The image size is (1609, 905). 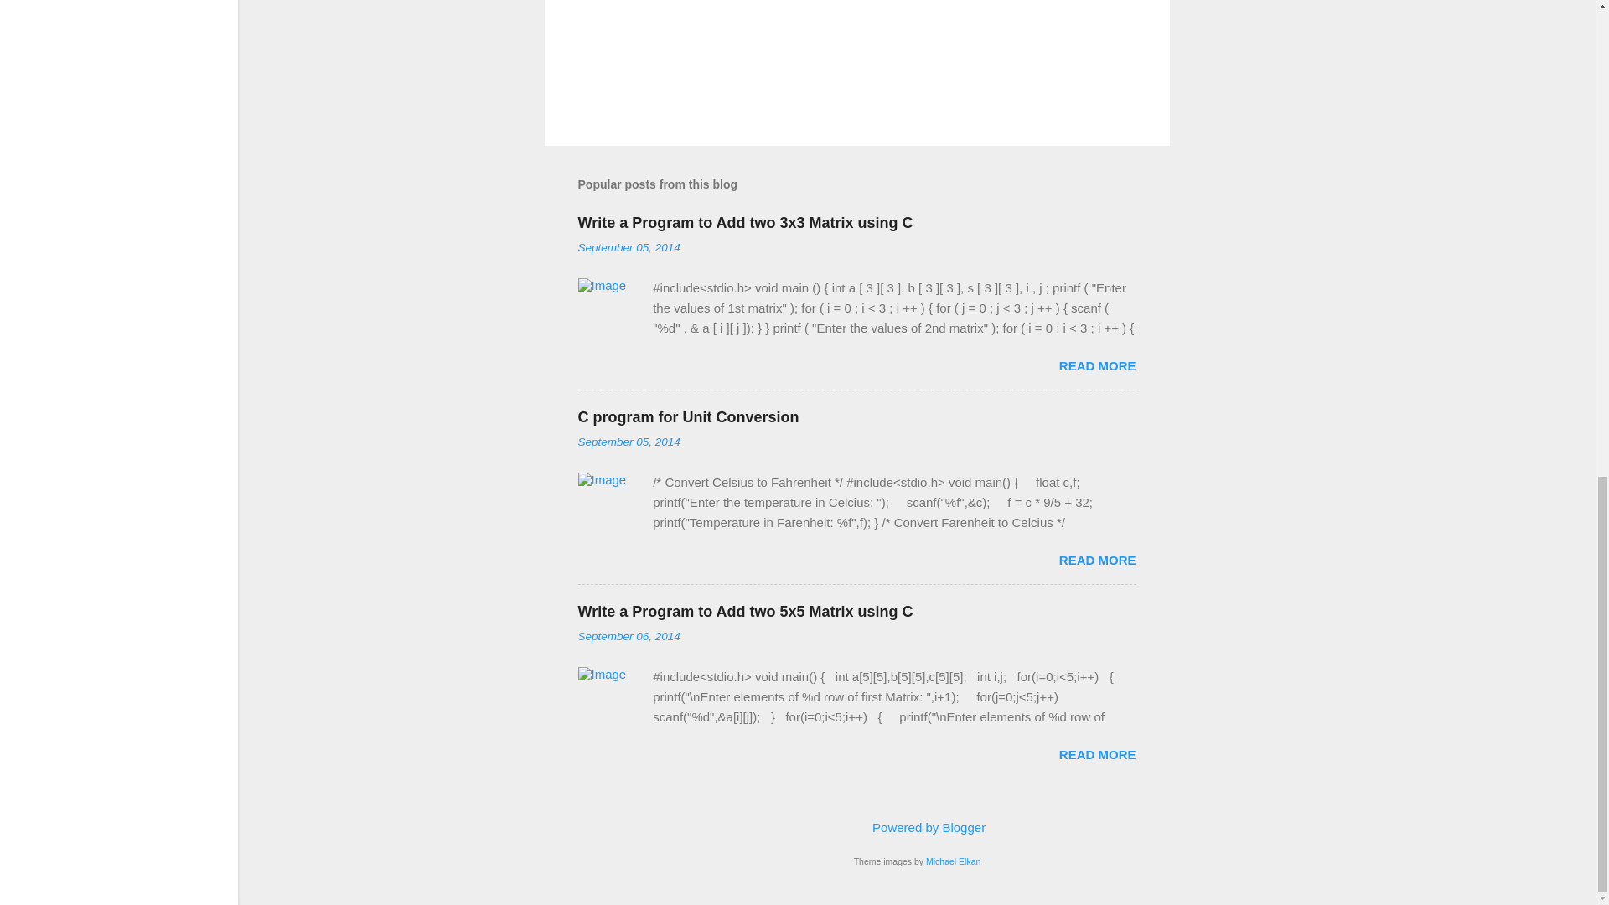 What do you see at coordinates (629, 635) in the screenshot?
I see `September 06, 2014` at bounding box center [629, 635].